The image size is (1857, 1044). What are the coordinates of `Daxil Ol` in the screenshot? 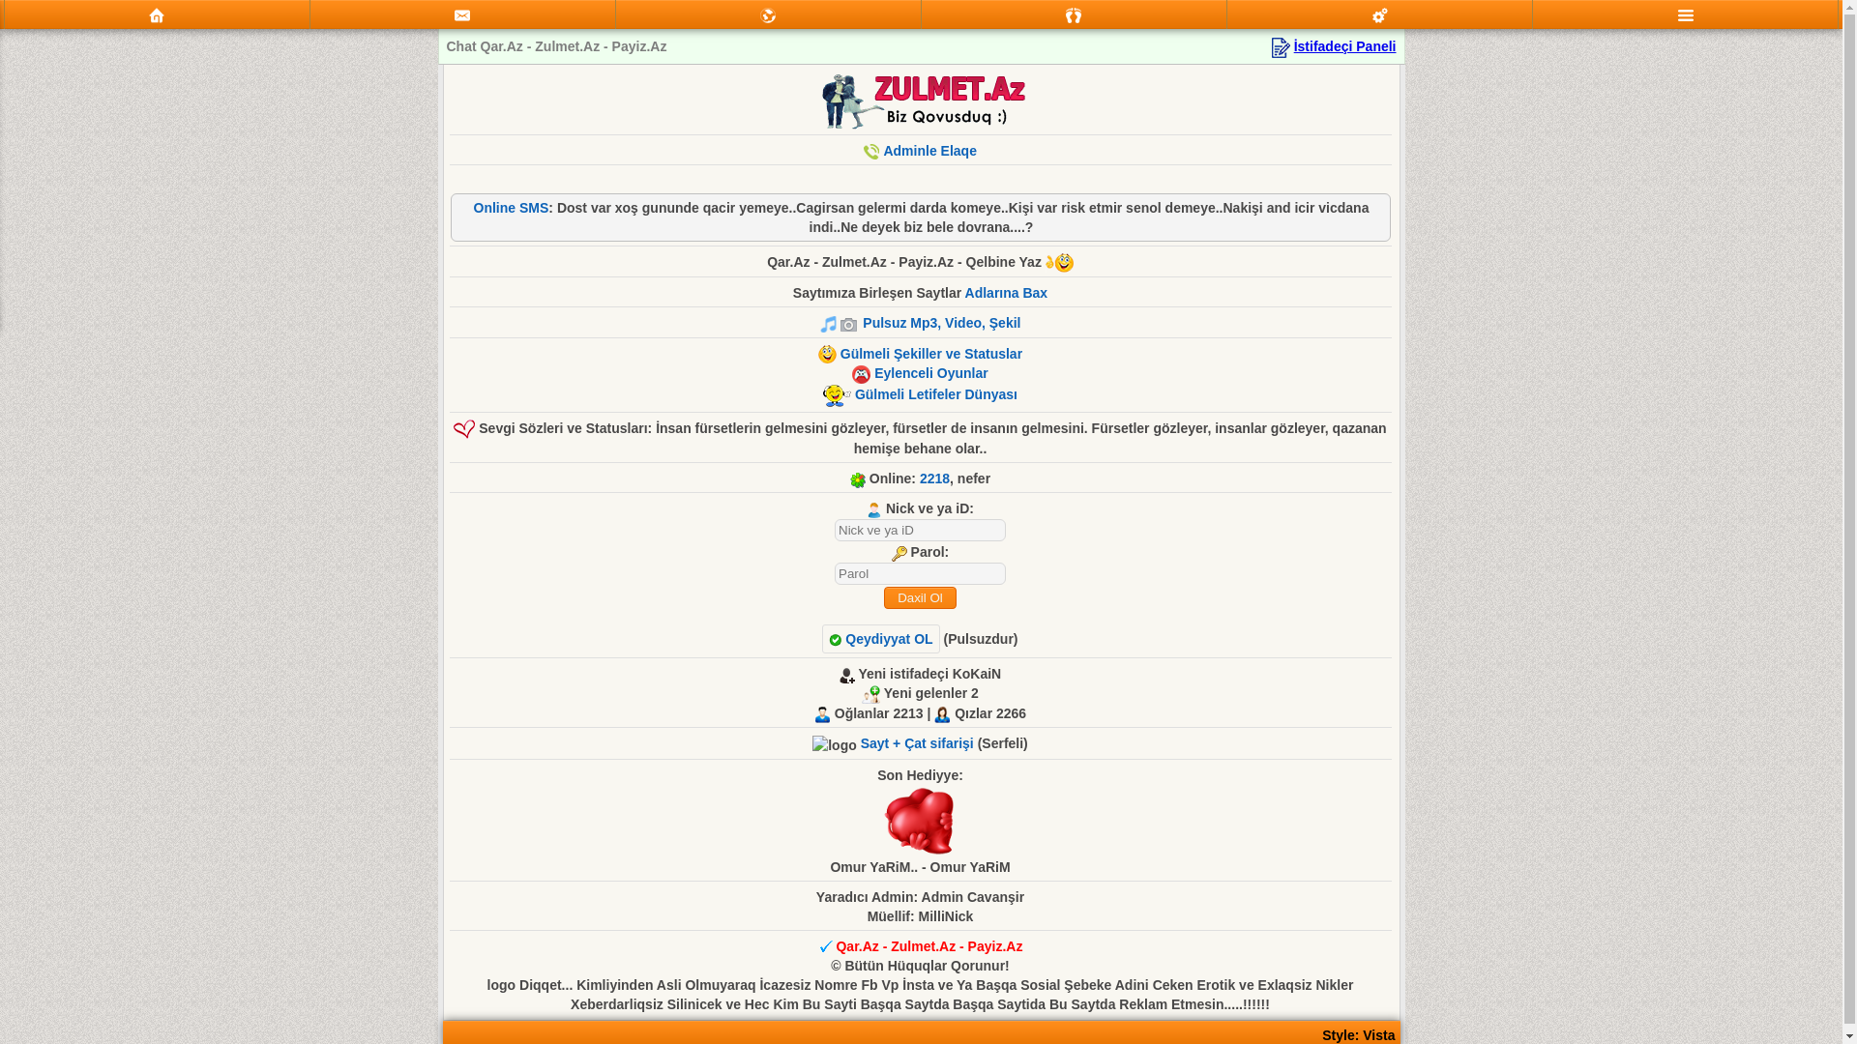 It's located at (921, 597).